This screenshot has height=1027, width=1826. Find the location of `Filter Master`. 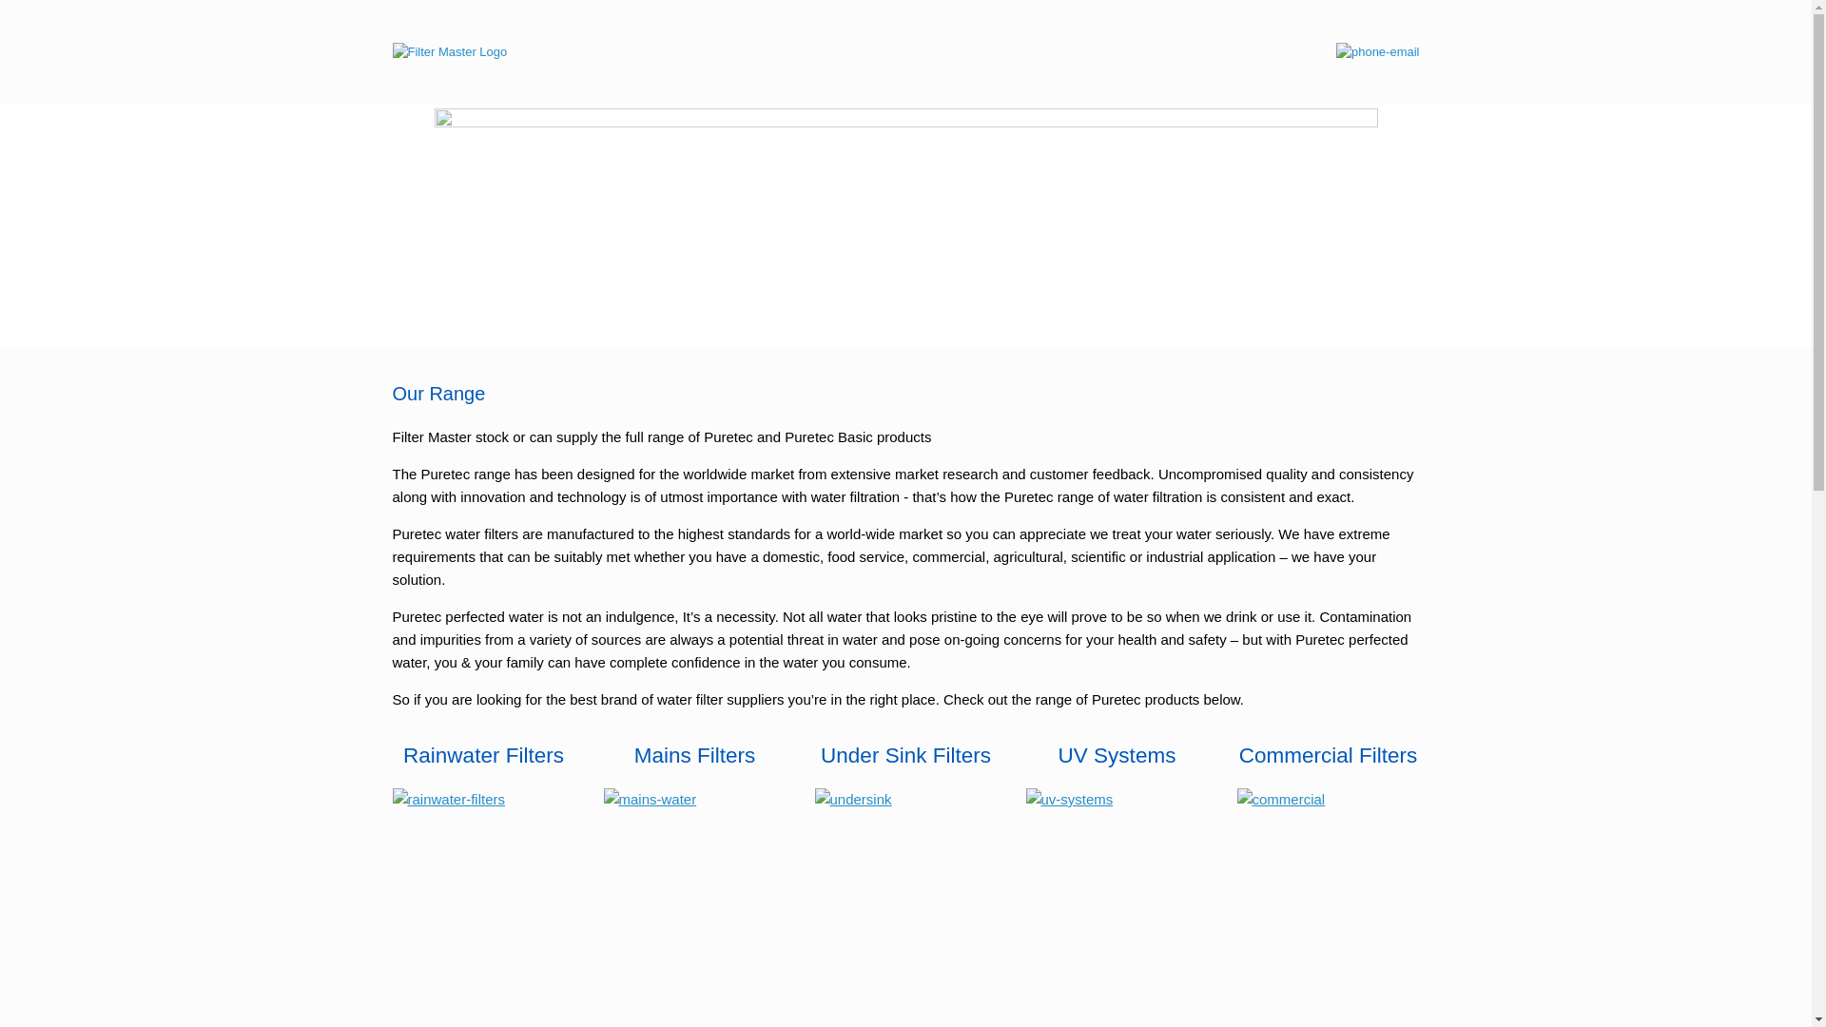

Filter Master is located at coordinates (449, 52).